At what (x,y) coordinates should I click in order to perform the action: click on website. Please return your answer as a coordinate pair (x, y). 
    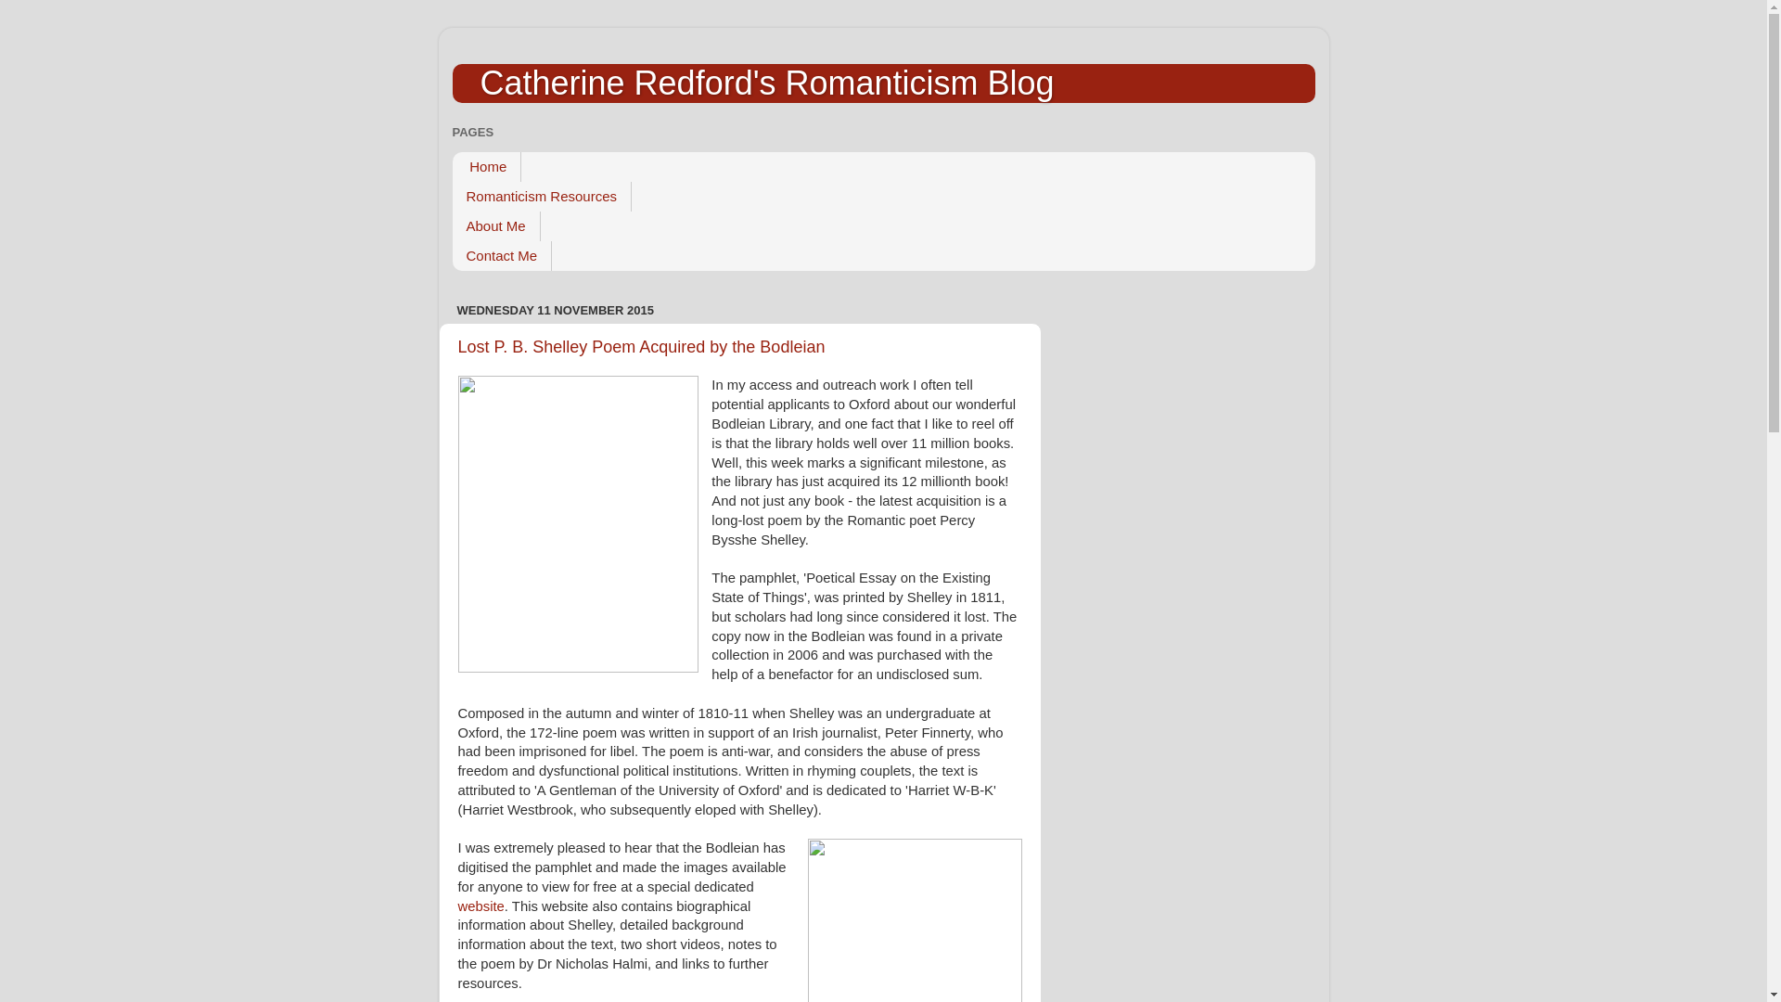
    Looking at the image, I should click on (480, 906).